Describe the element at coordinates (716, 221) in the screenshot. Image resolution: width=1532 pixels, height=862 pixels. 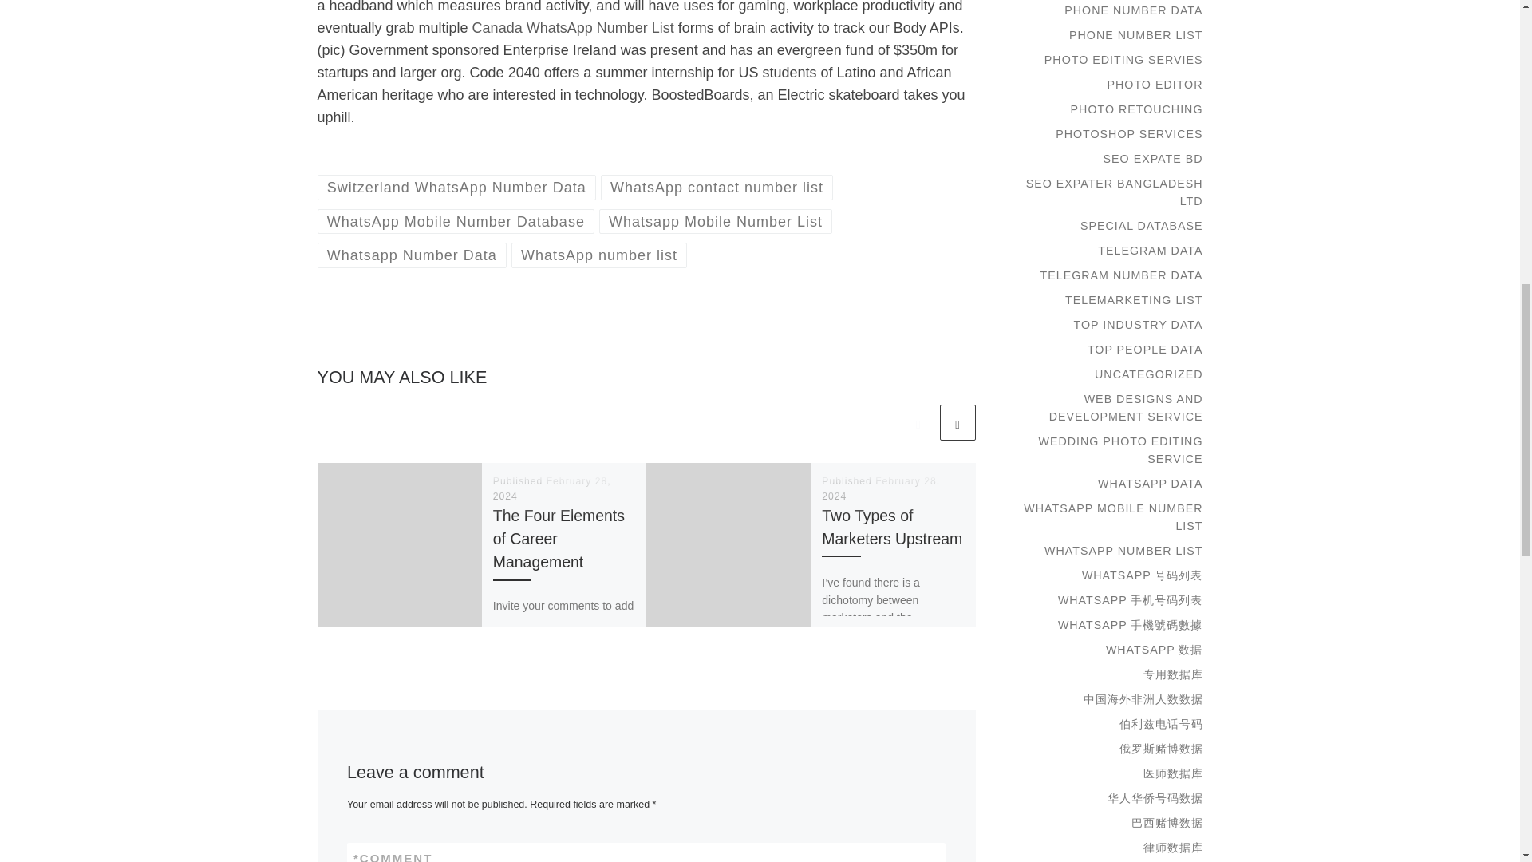
I see `View all posts in Whatsapp Mobile Number List` at that location.